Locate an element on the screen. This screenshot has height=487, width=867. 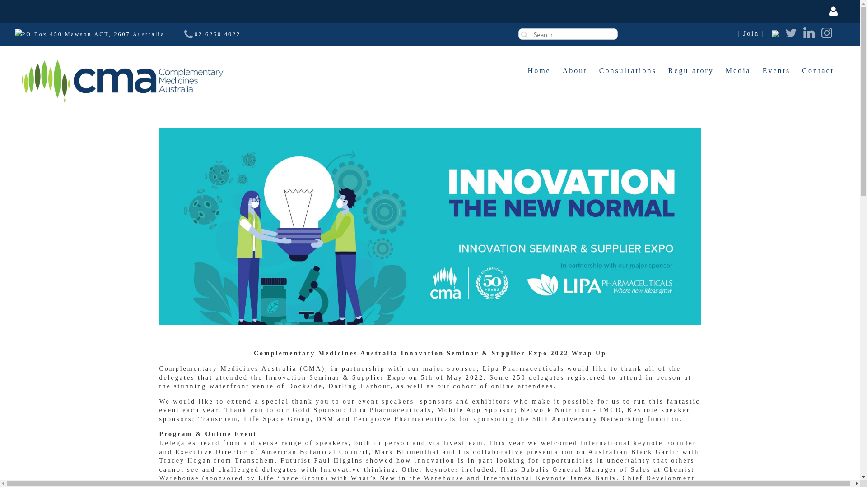
Consultations is located at coordinates (628, 71).